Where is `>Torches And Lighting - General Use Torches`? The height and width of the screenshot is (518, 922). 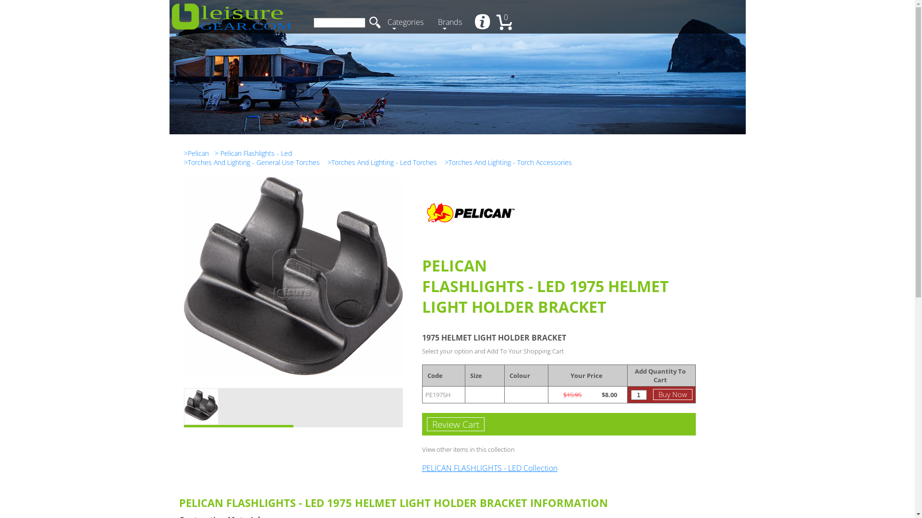
>Torches And Lighting - General Use Torches is located at coordinates (252, 162).